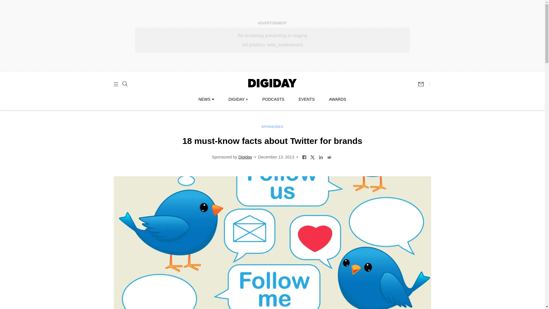  I want to click on Subscribe, so click(423, 84).